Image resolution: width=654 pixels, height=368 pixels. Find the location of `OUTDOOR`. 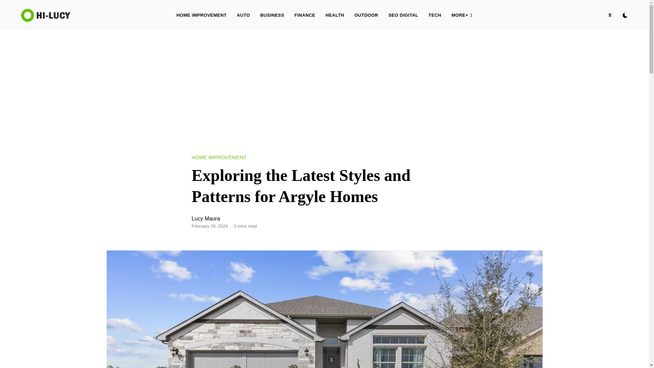

OUTDOOR is located at coordinates (366, 15).